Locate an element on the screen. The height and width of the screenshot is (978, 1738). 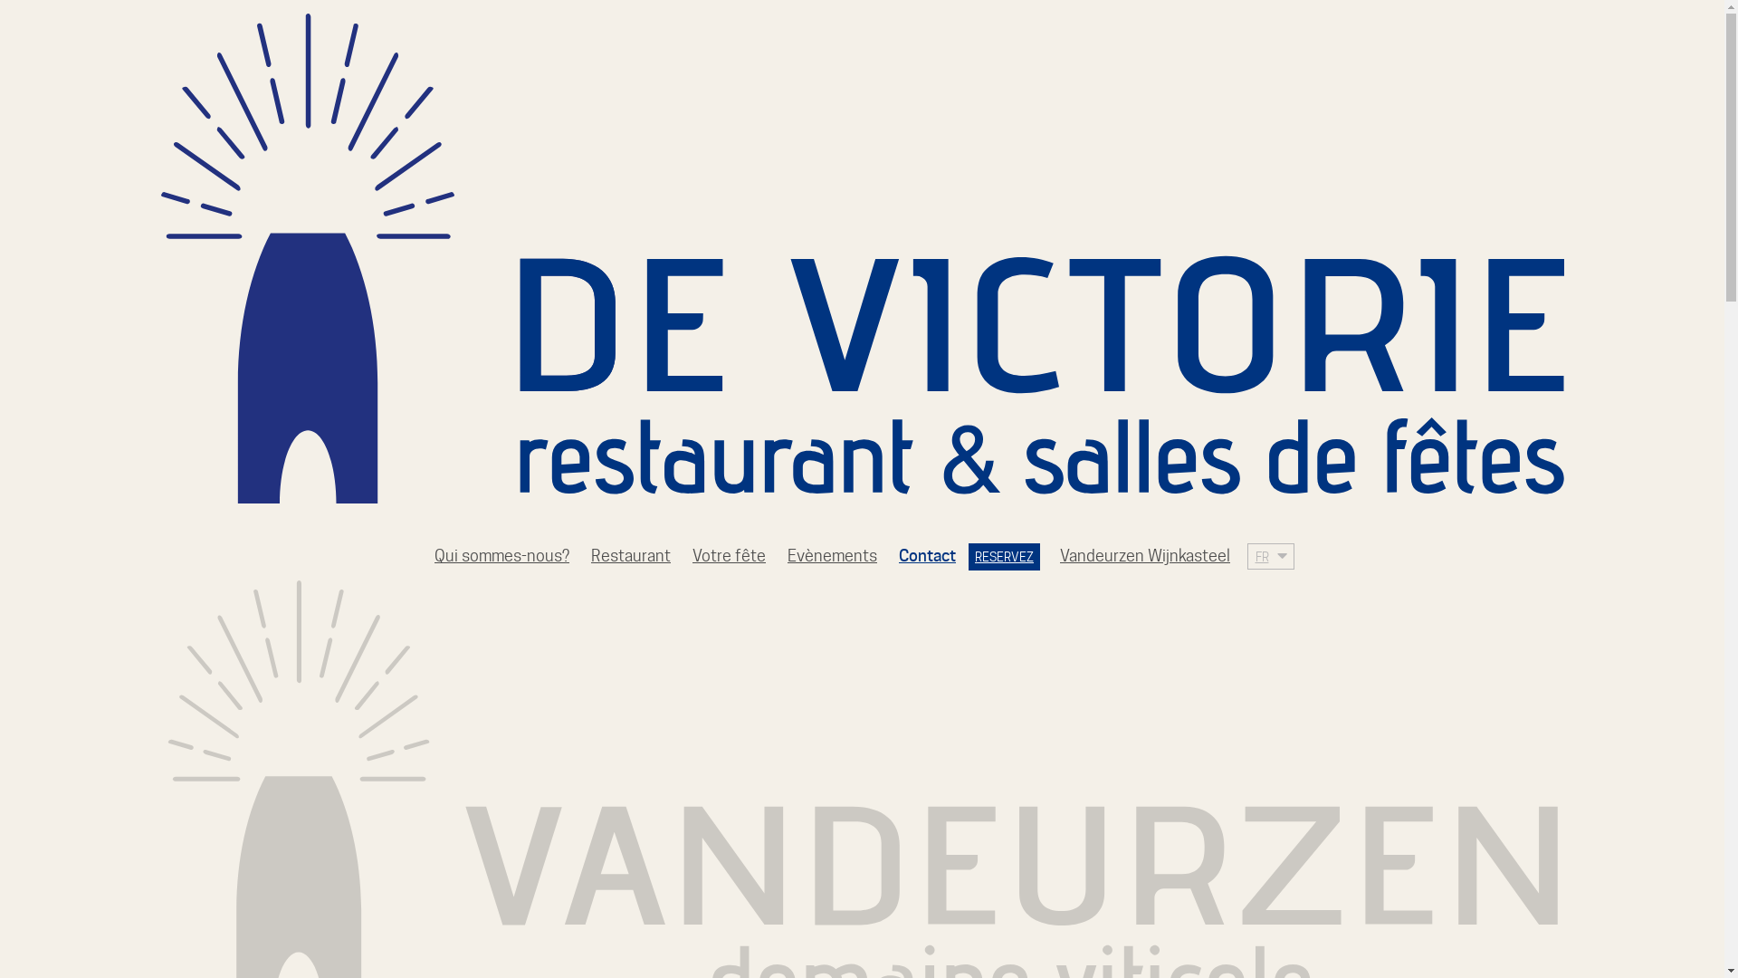
Contact is located at coordinates (927, 556).